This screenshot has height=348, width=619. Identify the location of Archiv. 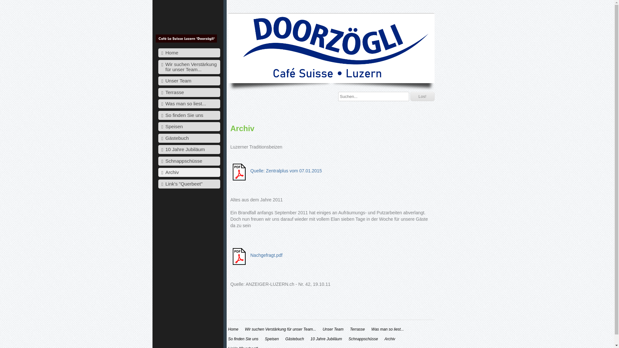
(189, 172).